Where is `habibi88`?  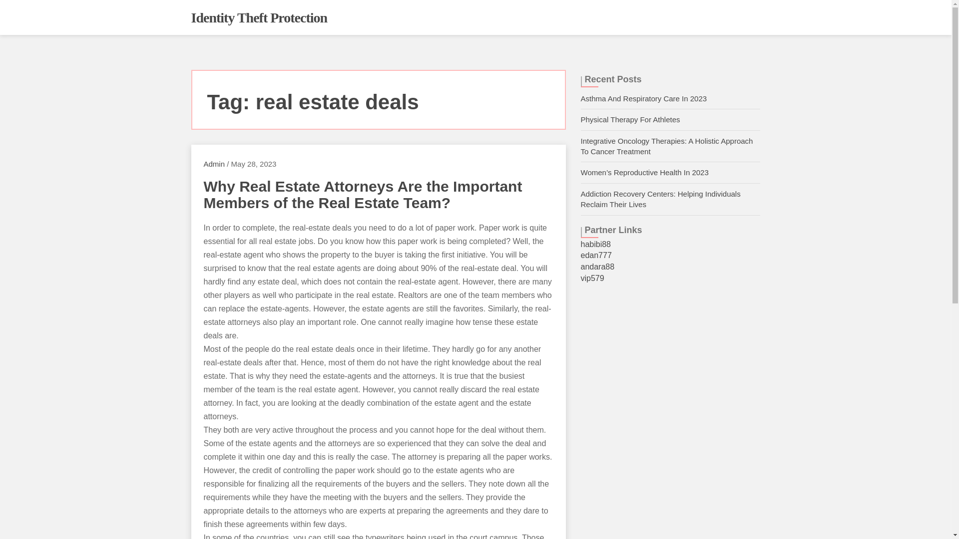
habibi88 is located at coordinates (595, 244).